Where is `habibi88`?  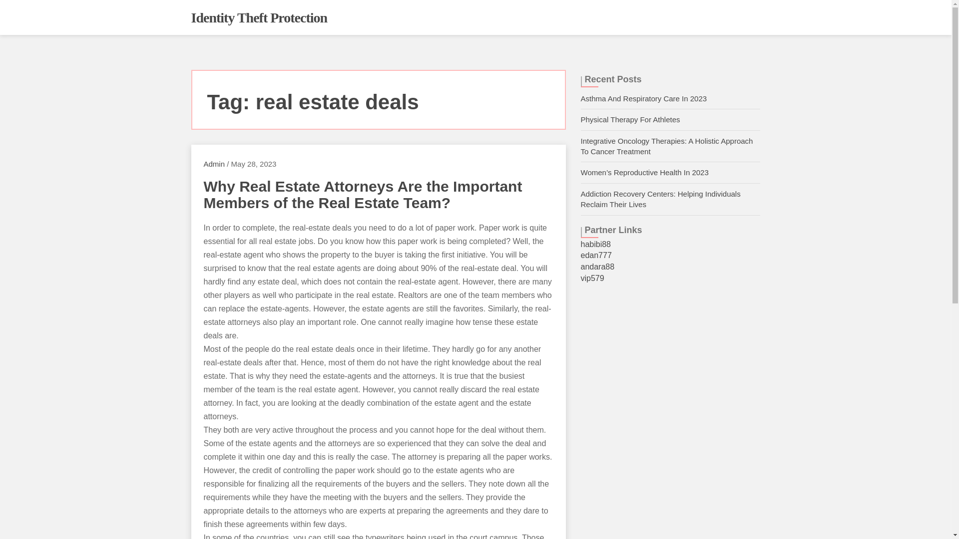
habibi88 is located at coordinates (595, 244).